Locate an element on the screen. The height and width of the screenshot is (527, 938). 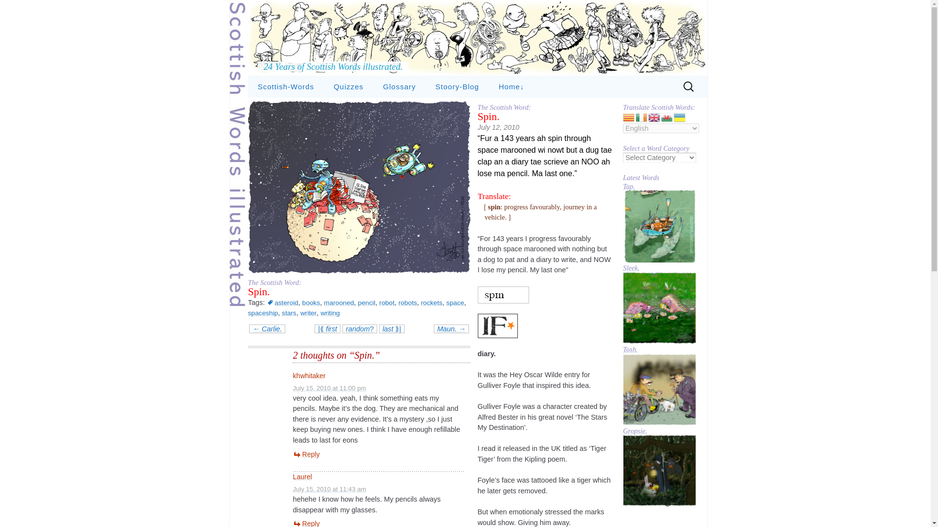
English is located at coordinates (655, 117).